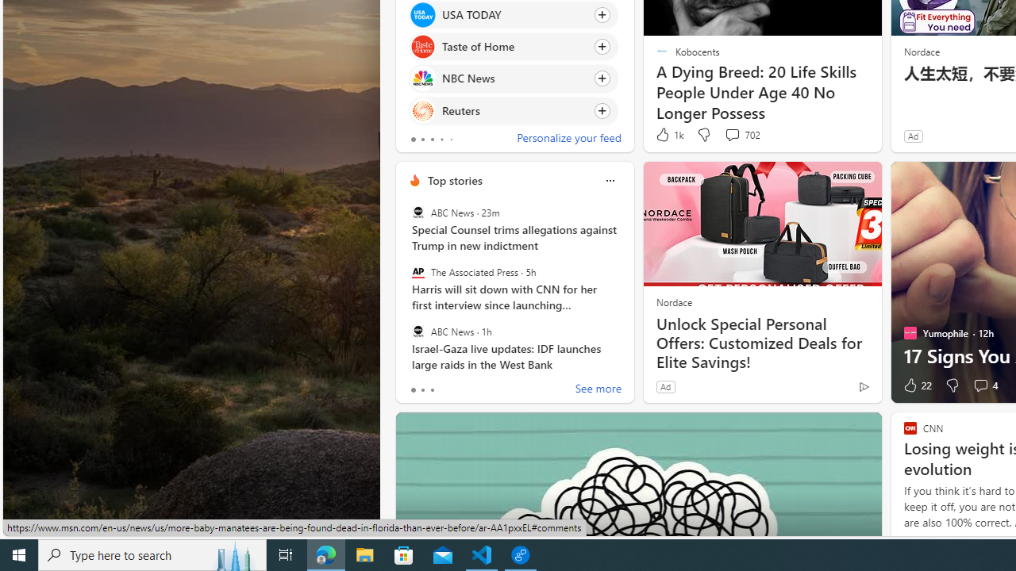  I want to click on 22 Like, so click(916, 385).